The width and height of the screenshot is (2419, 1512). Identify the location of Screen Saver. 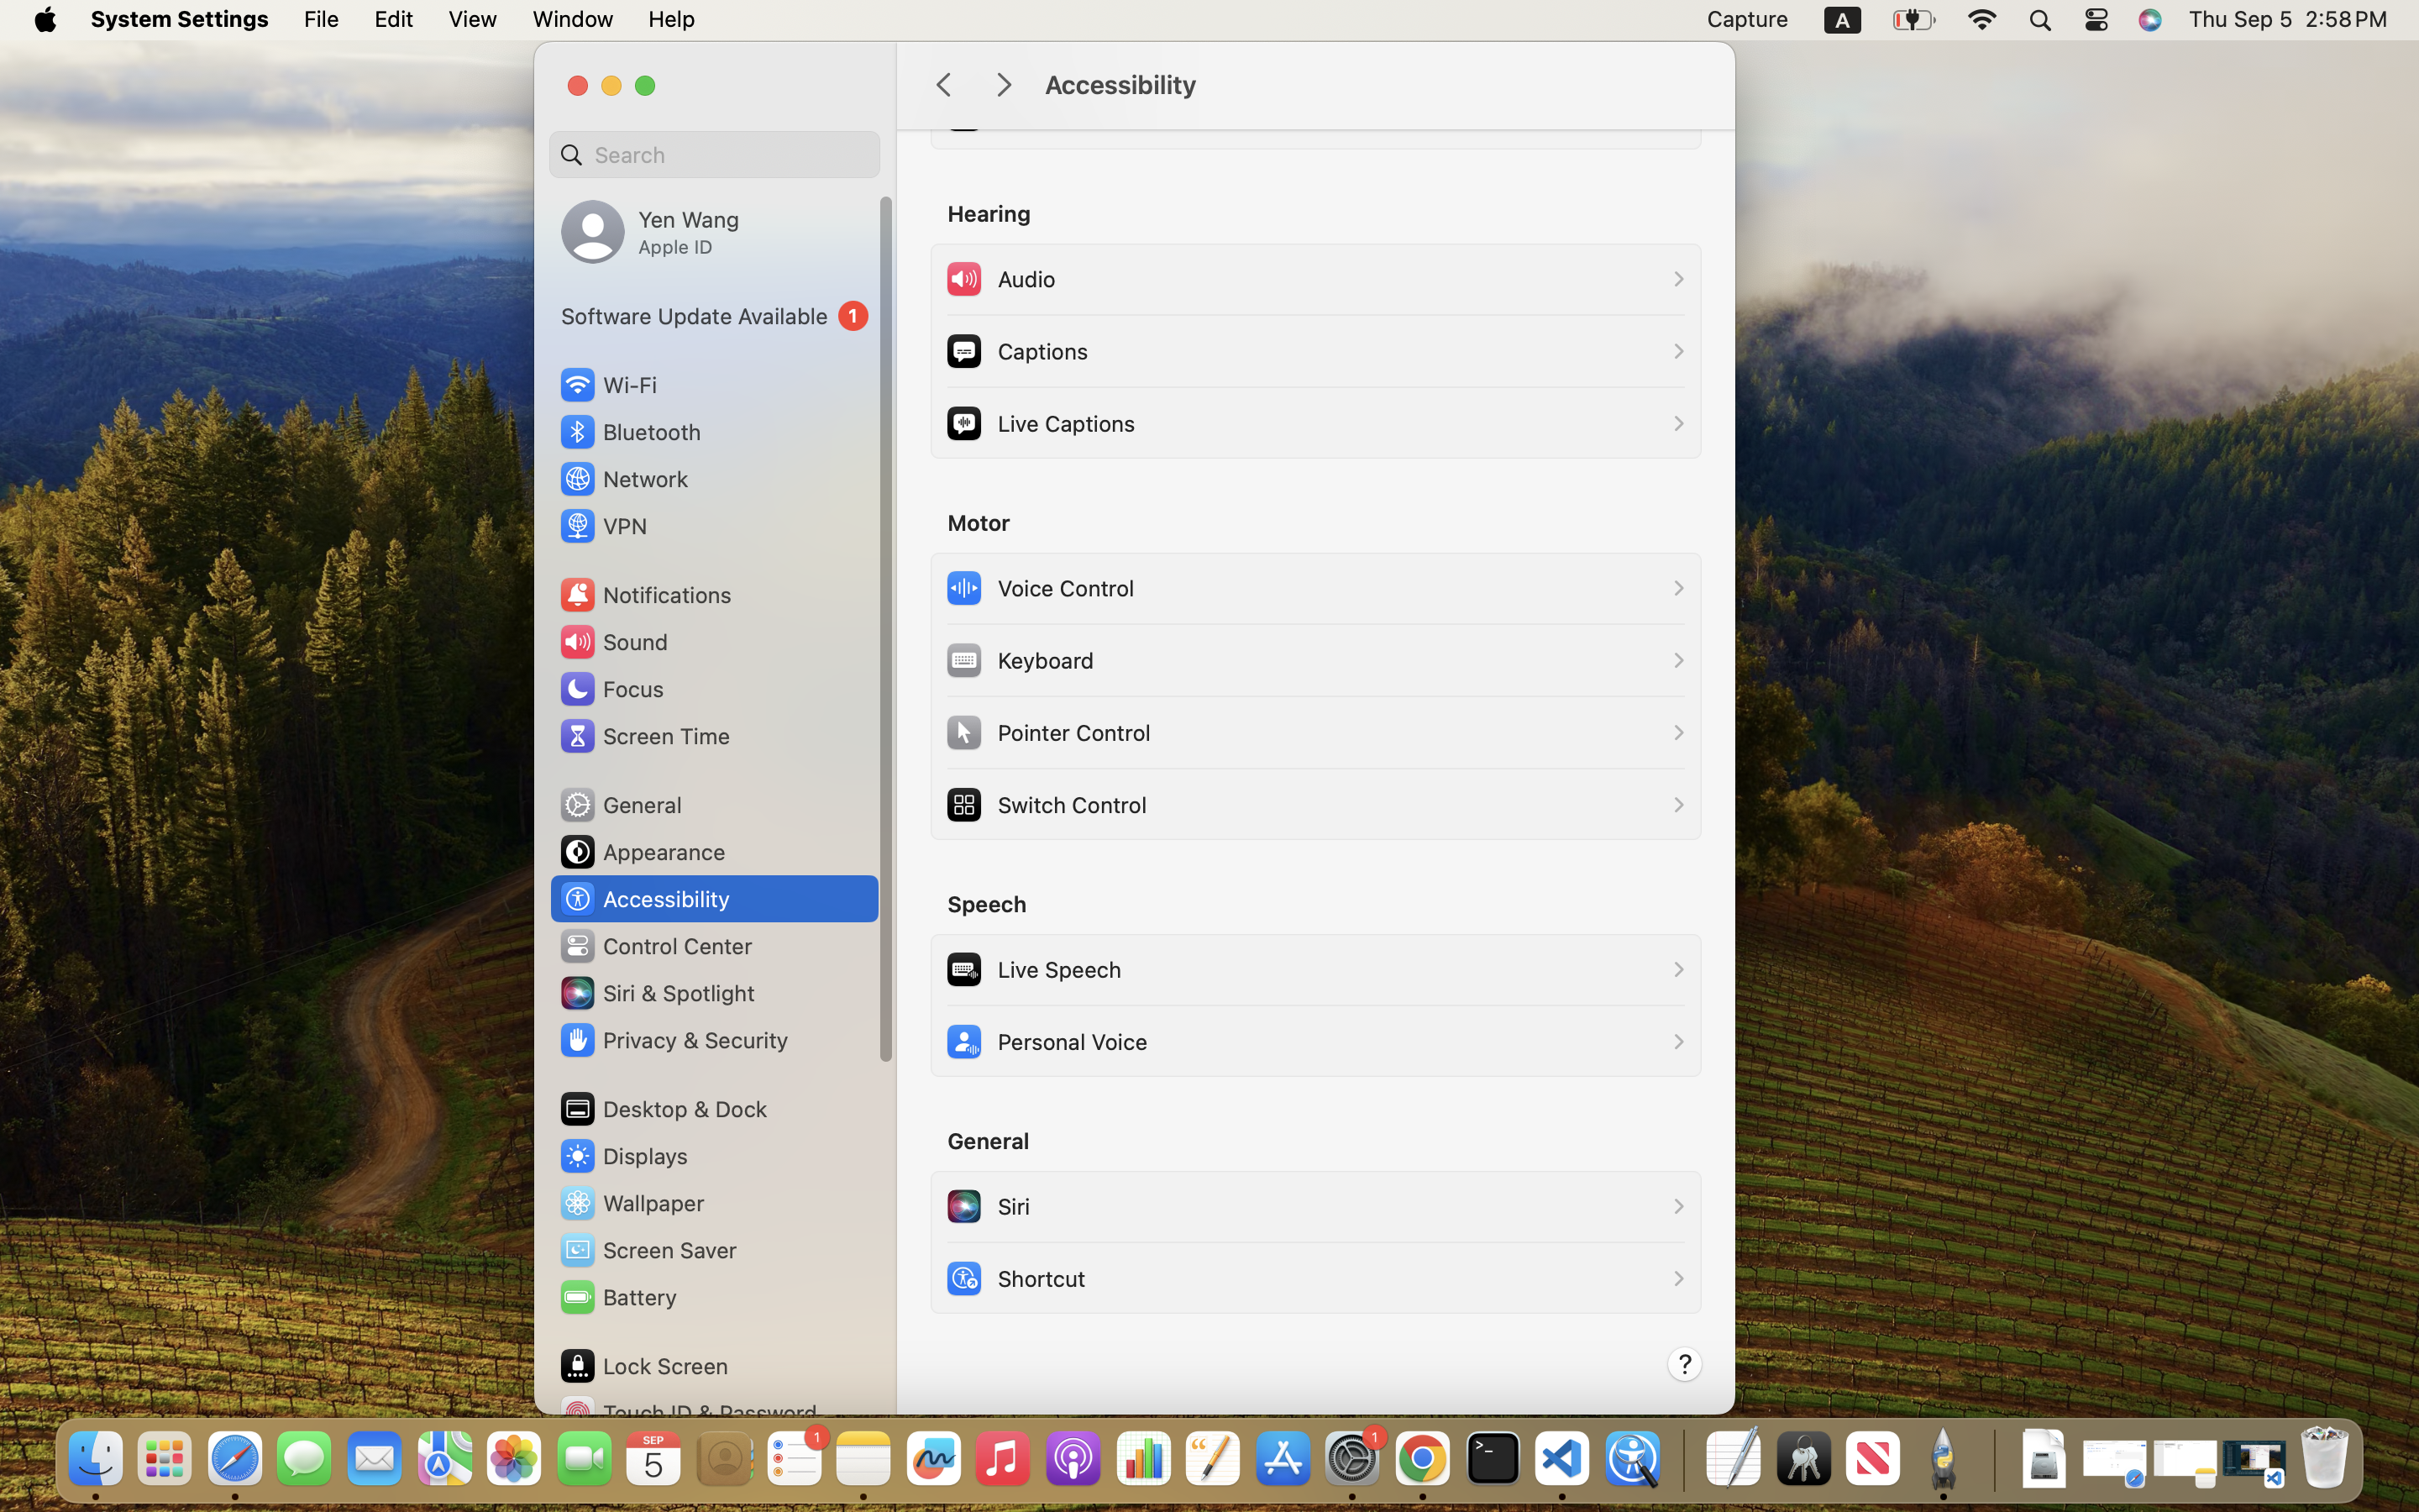
(648, 1250).